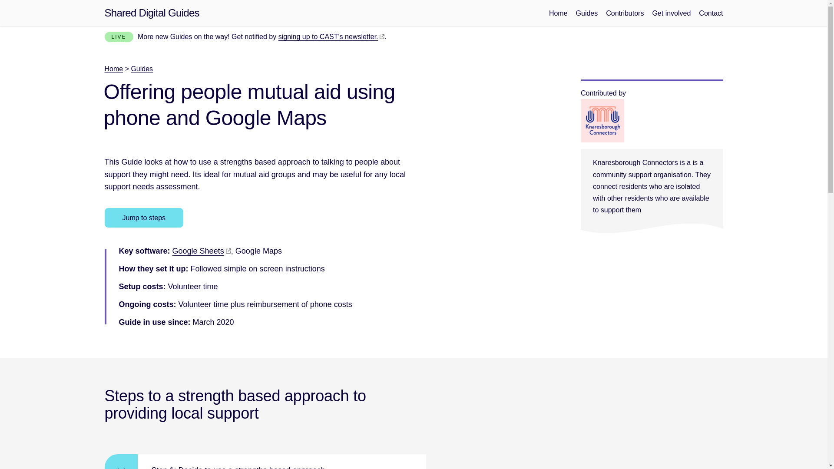 The width and height of the screenshot is (834, 469). What do you see at coordinates (144, 218) in the screenshot?
I see `Jump to steps` at bounding box center [144, 218].